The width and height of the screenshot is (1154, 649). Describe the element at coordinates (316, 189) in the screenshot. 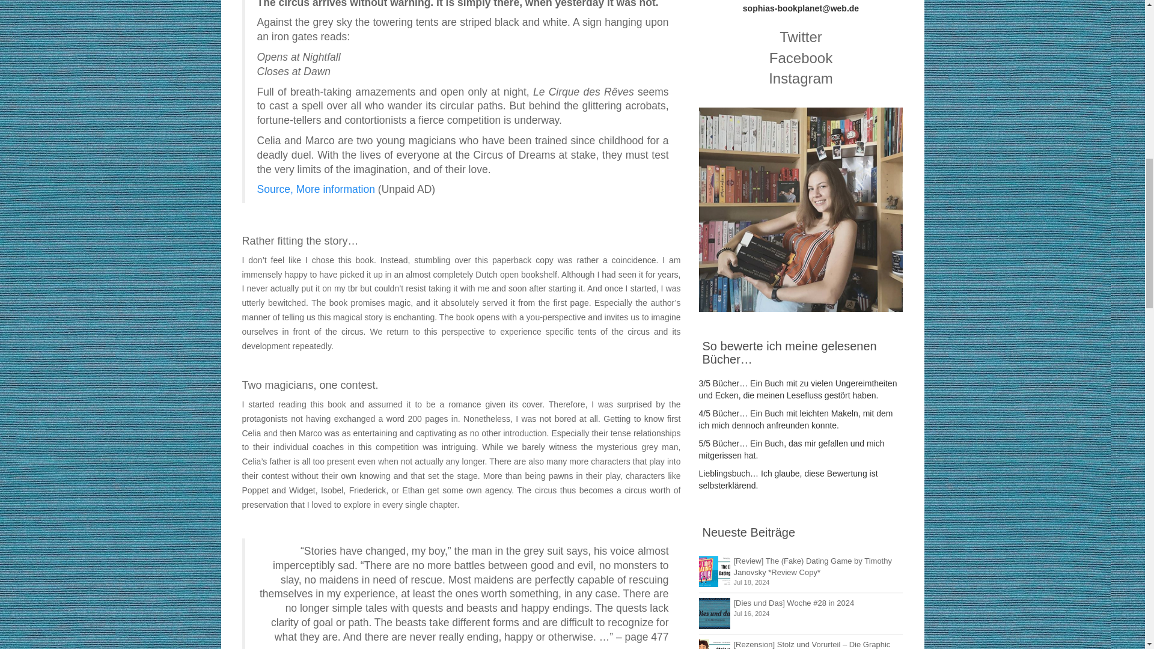

I see `Source, More information` at that location.